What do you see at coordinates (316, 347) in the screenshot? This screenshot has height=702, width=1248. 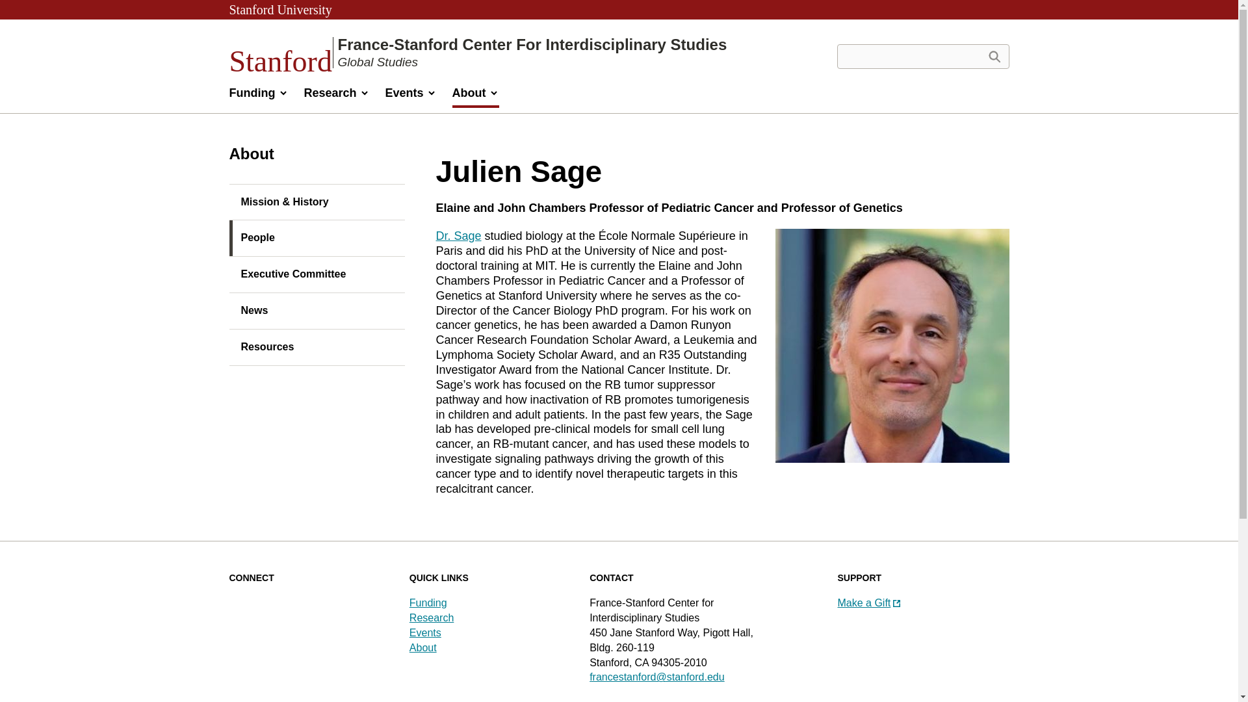 I see `Resources` at bounding box center [316, 347].